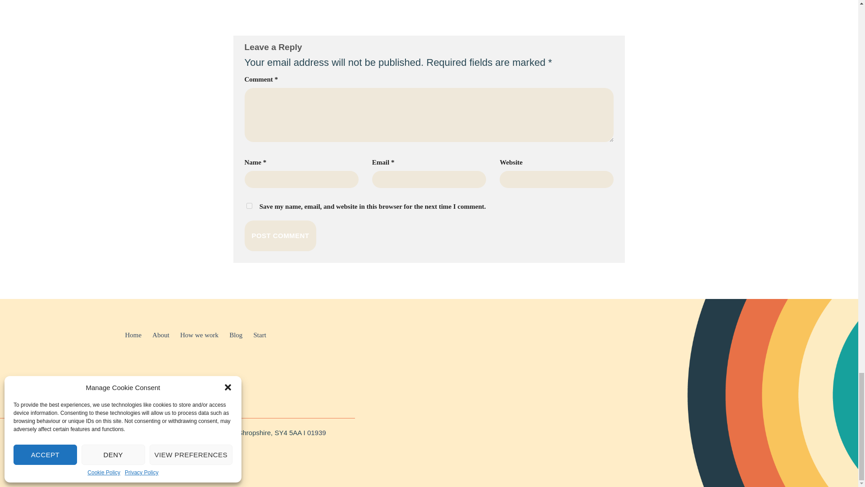  Describe the element at coordinates (160, 335) in the screenshot. I see `About` at that location.